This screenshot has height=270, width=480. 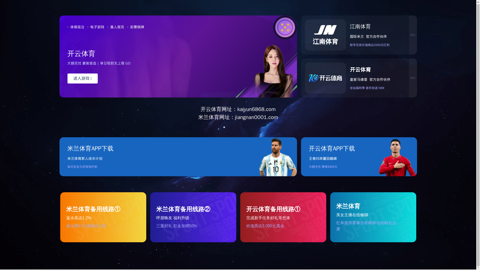 I want to click on Suppliers, so click(x=255, y=45).